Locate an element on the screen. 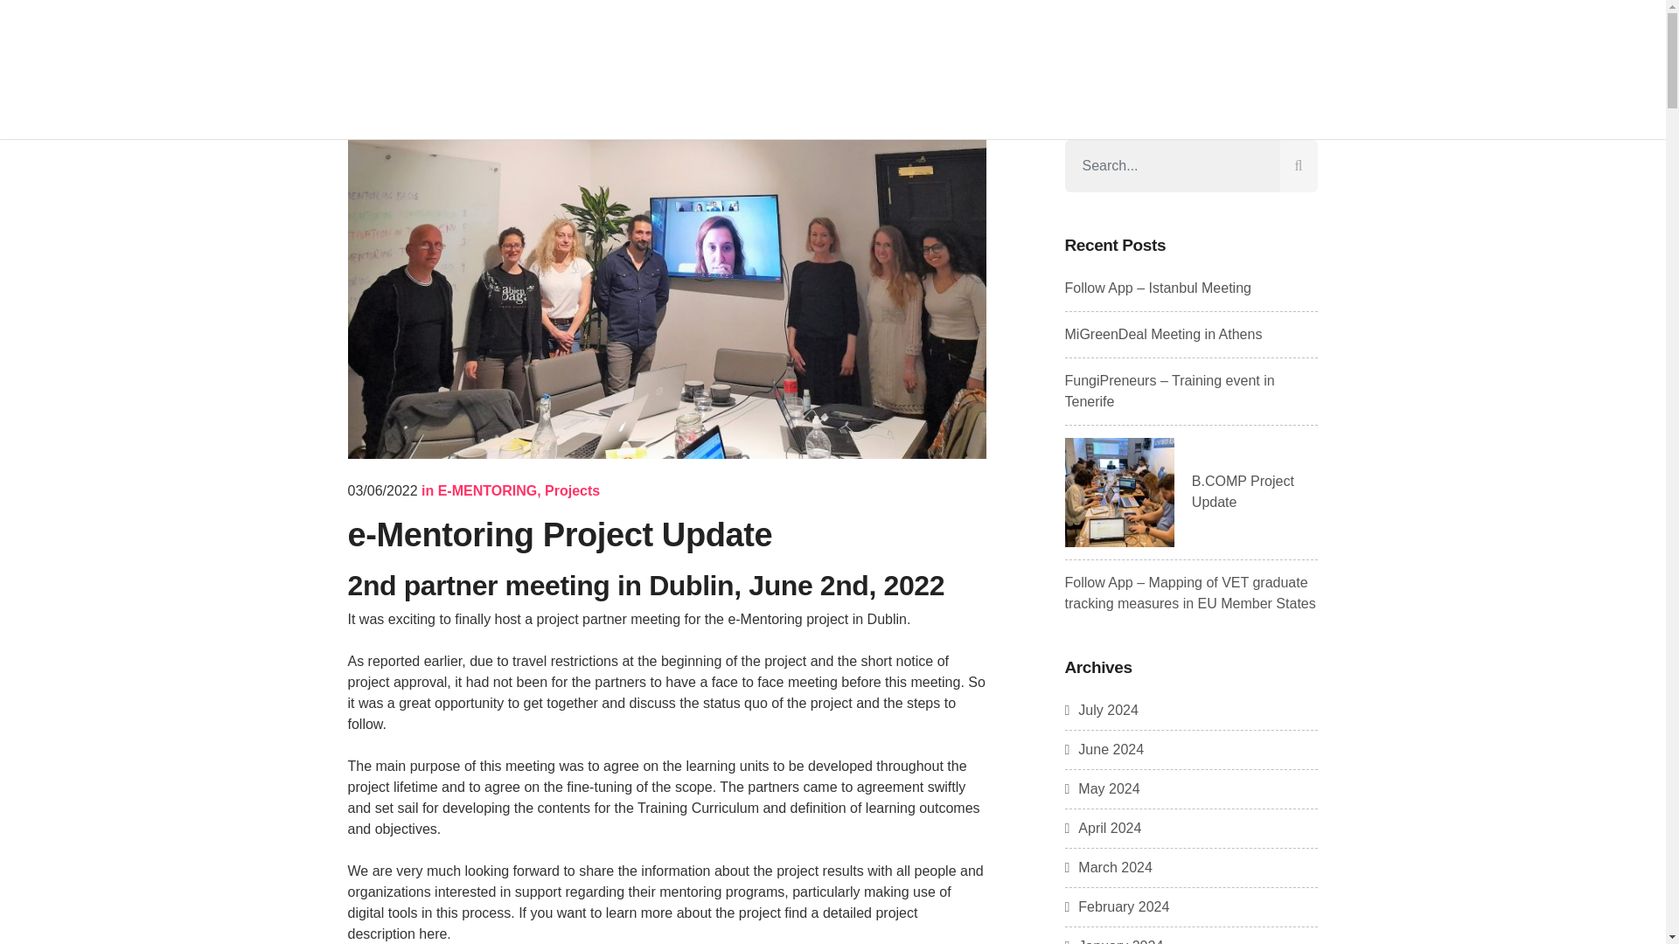 Image resolution: width=1679 pixels, height=944 pixels. March 2024 is located at coordinates (1108, 867).